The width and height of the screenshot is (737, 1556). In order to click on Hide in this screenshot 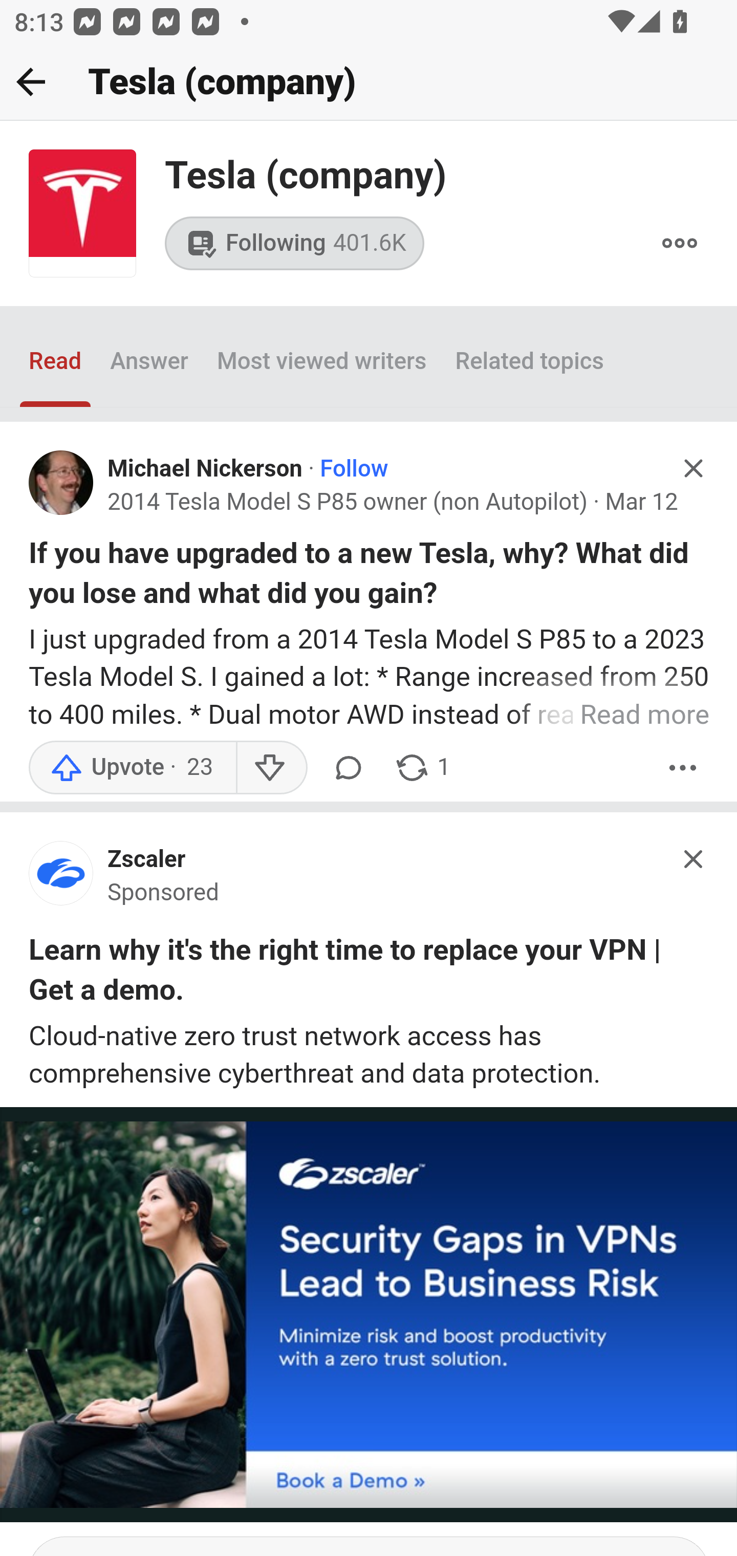, I will do `click(694, 859)`.